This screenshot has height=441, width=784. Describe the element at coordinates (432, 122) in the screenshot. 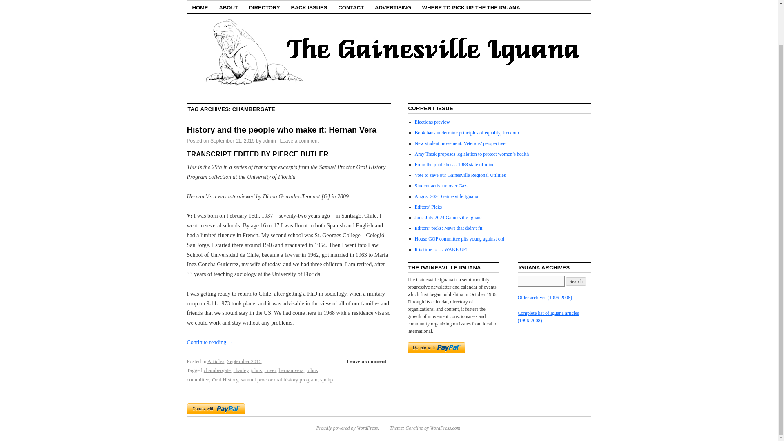

I see `Elections preview` at that location.